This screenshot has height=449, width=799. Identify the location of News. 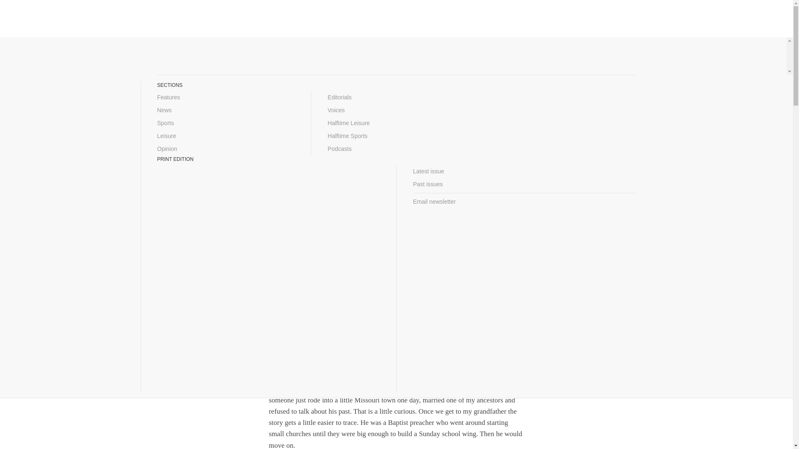
(226, 110).